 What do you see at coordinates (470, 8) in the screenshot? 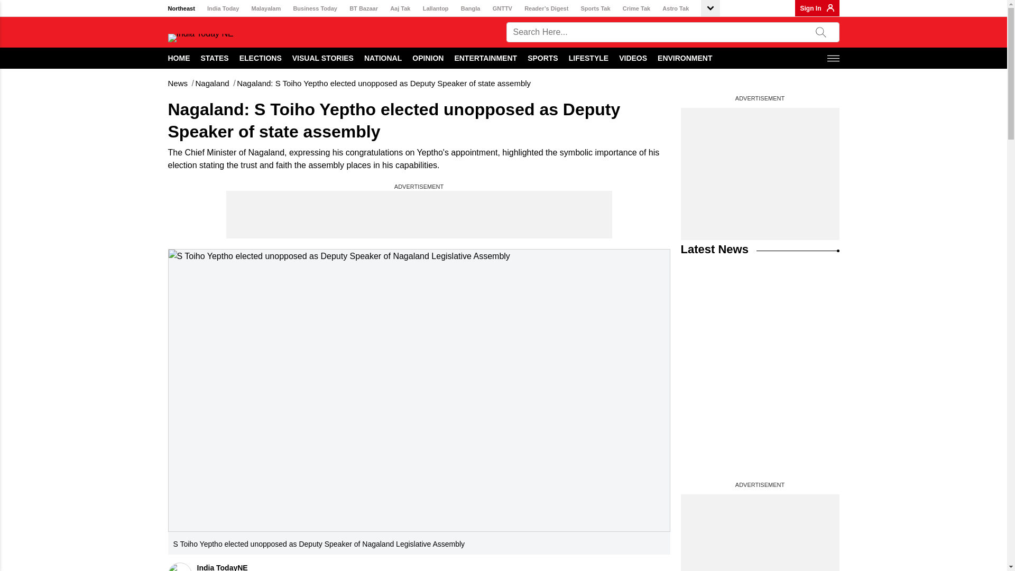
I see `Bangla` at bounding box center [470, 8].